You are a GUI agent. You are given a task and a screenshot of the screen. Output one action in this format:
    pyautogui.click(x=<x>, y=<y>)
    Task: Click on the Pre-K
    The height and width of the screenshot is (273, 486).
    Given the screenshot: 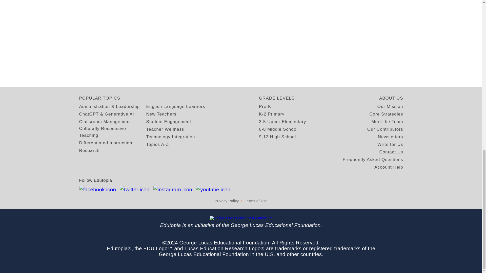 What is the action you would take?
    pyautogui.click(x=265, y=107)
    